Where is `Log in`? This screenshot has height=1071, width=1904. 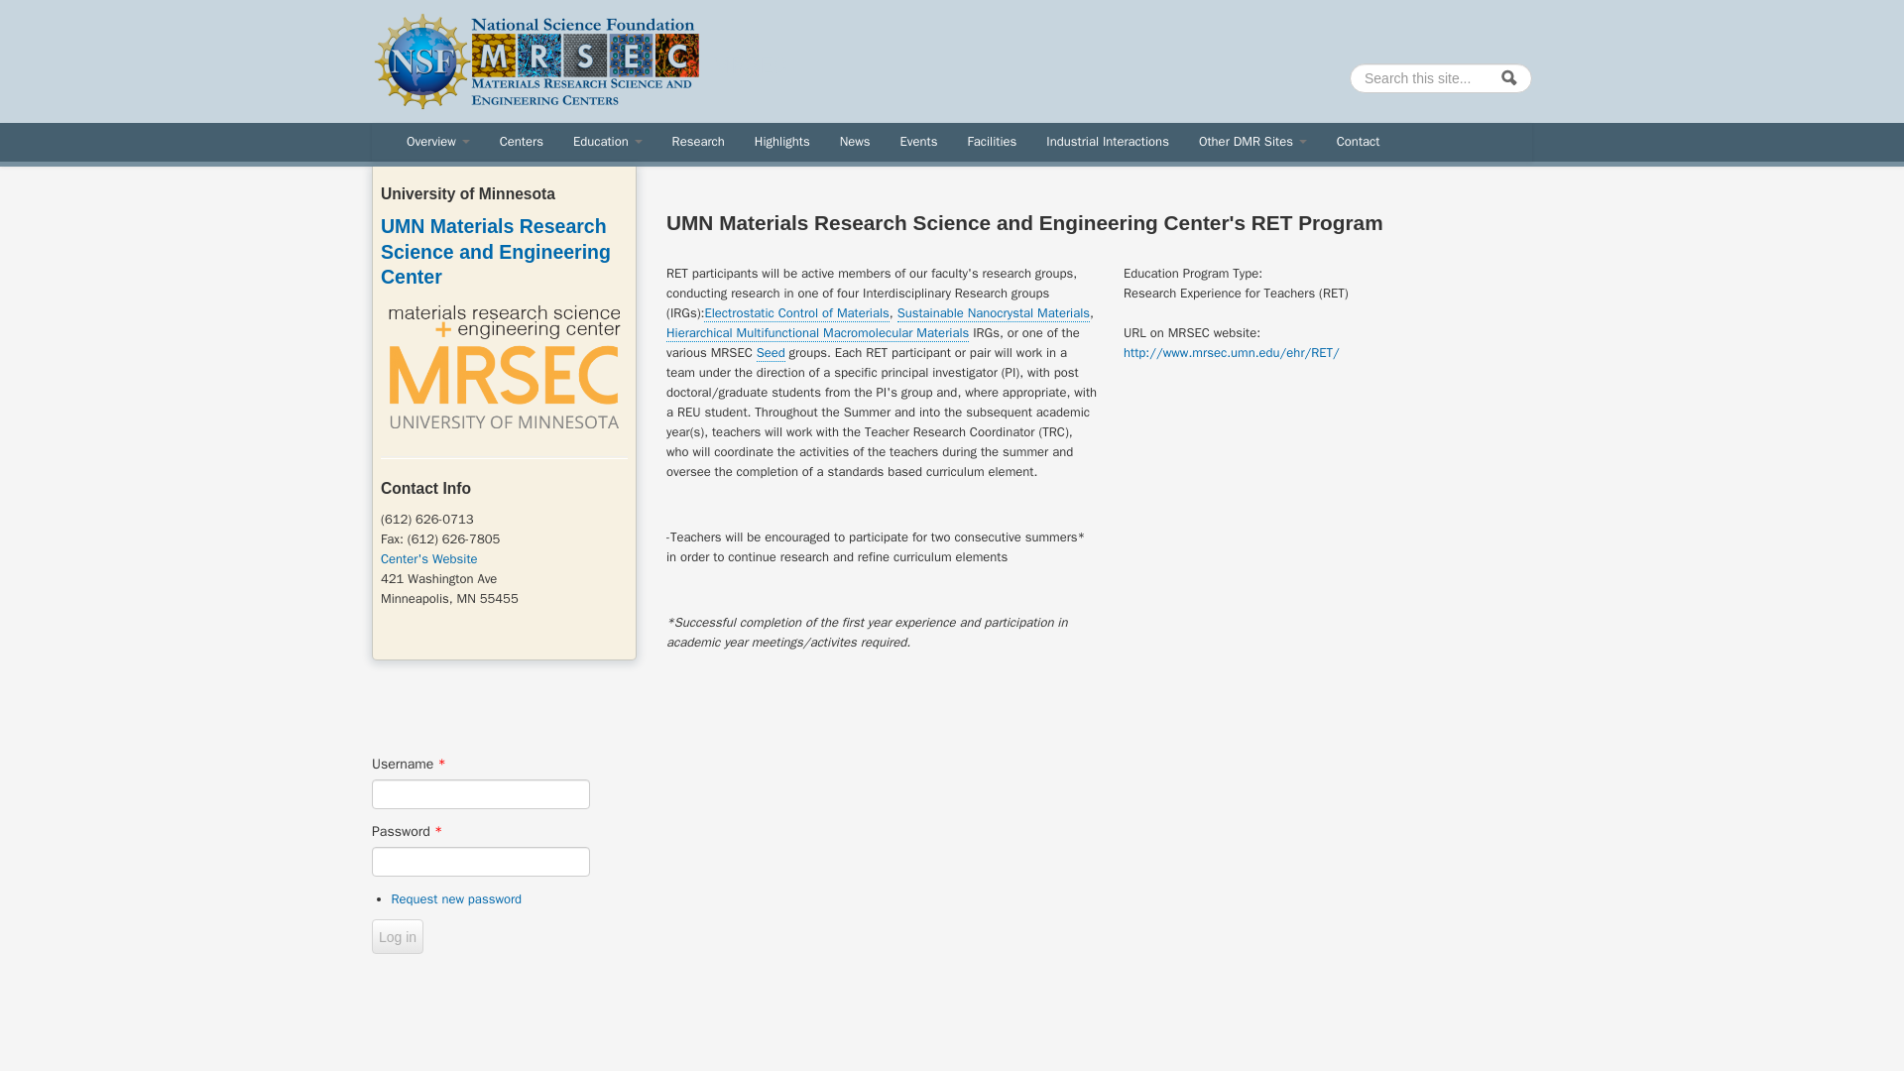
Log in is located at coordinates (397, 936).